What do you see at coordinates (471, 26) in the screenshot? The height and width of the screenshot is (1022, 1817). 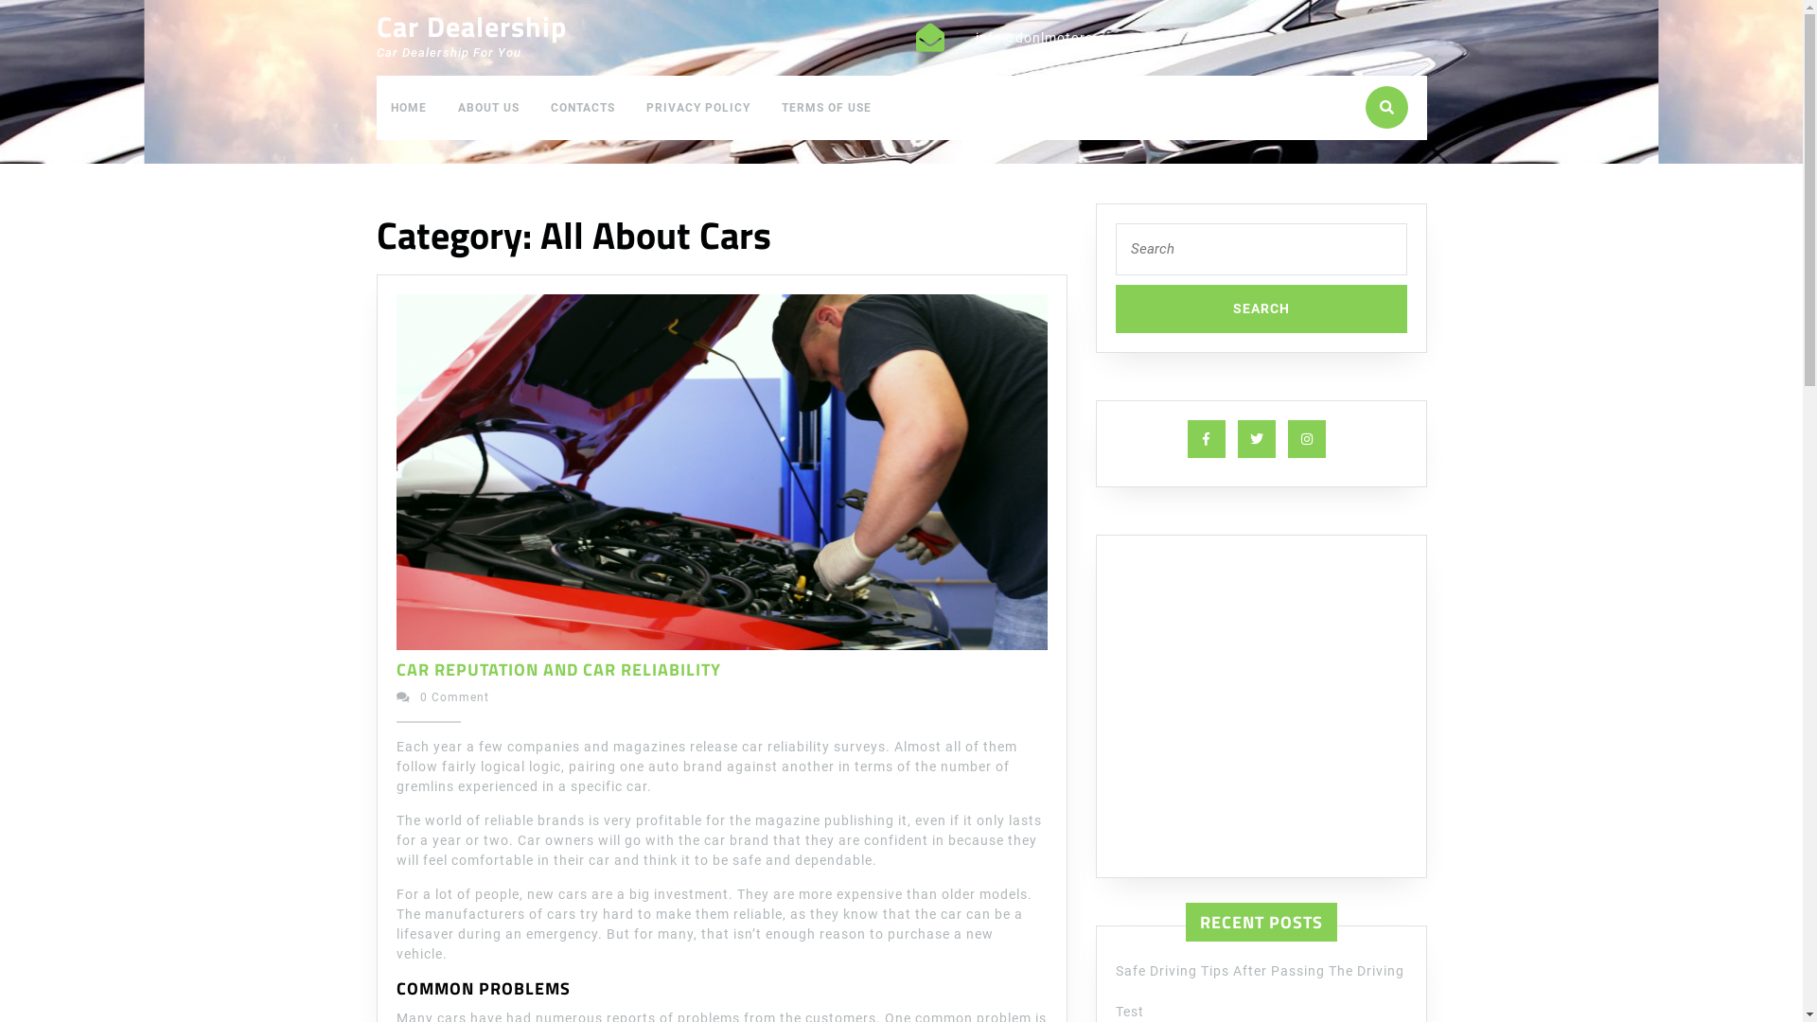 I see `Car Dealership` at bounding box center [471, 26].